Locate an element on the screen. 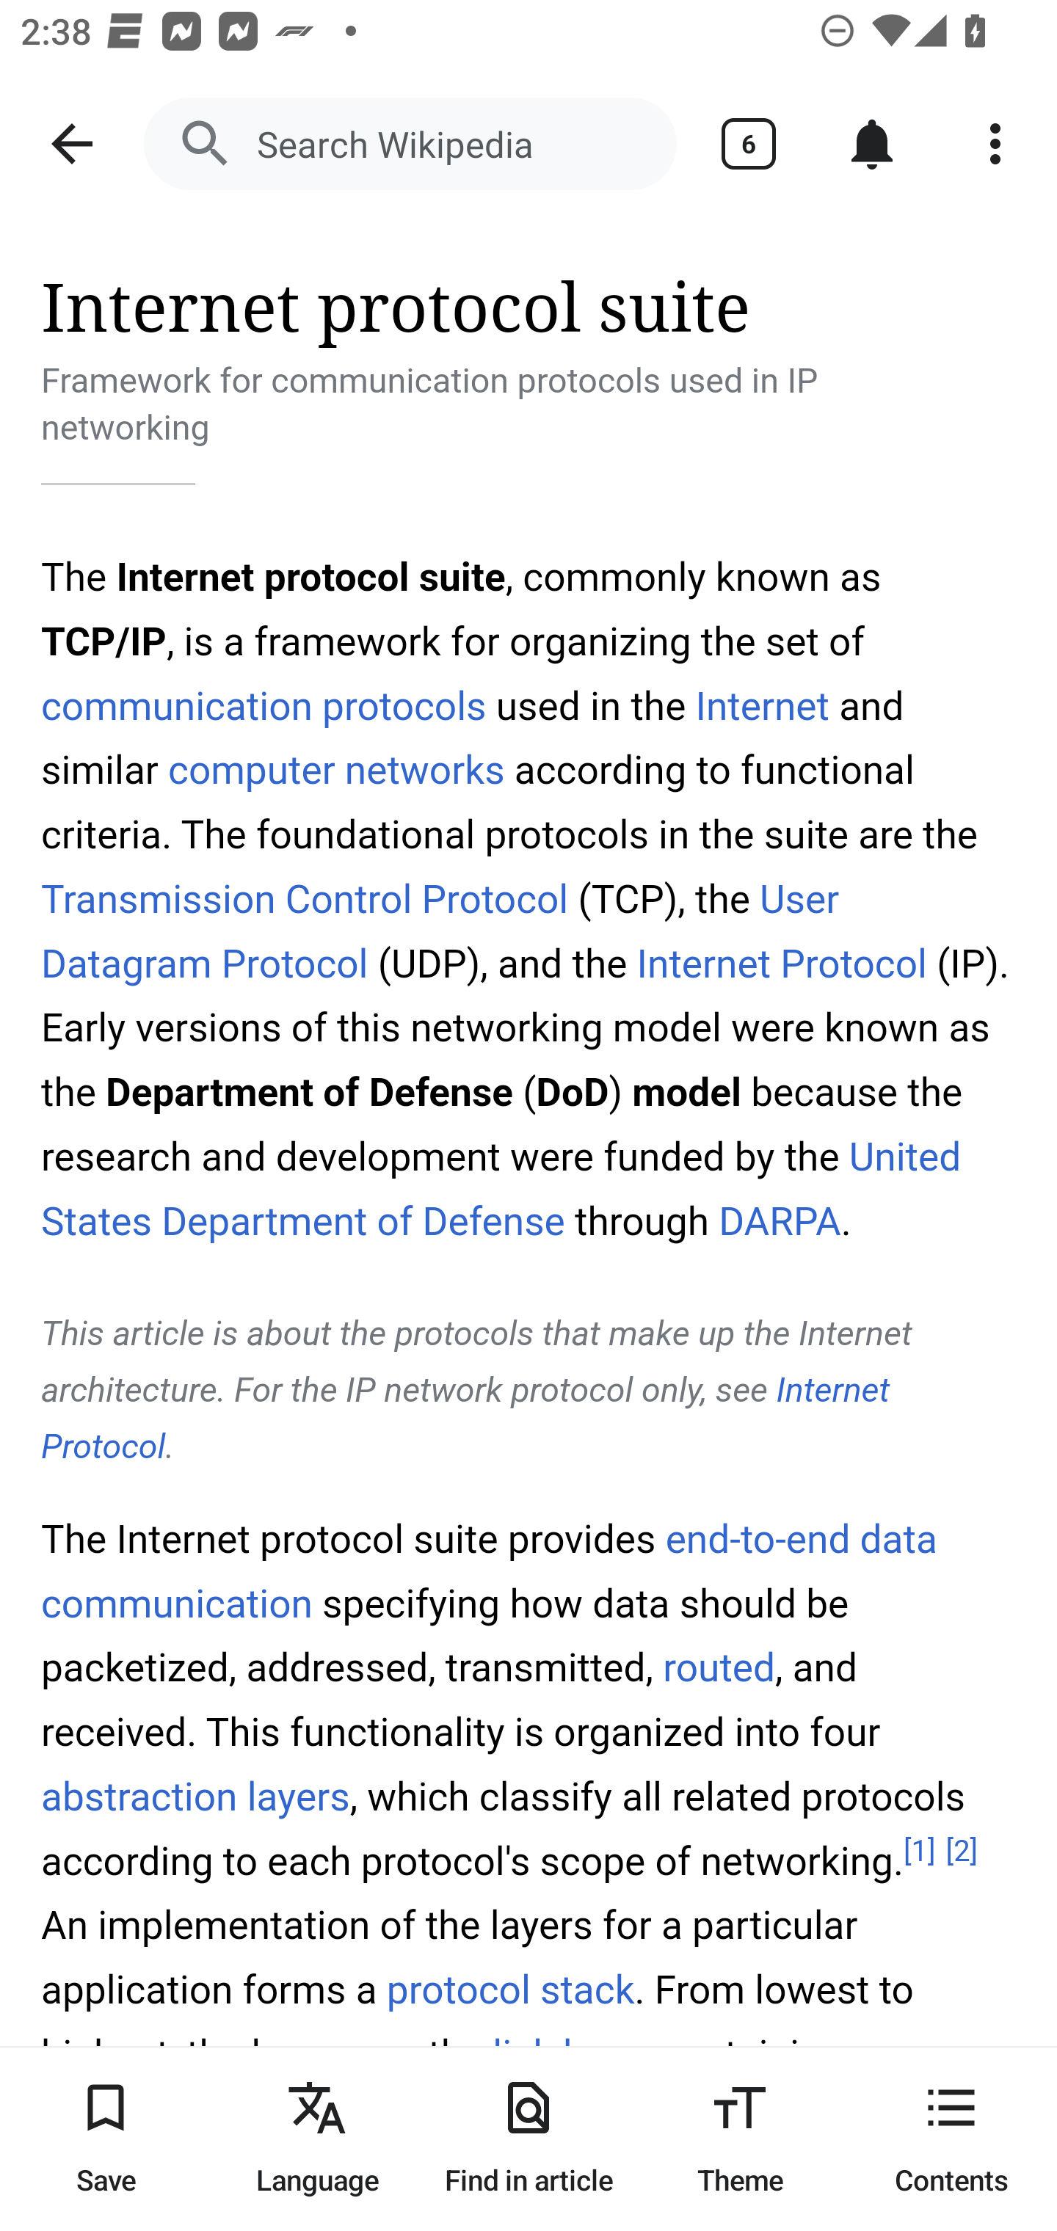 This screenshot has width=1057, height=2231. end-to-end data communication is located at coordinates (489, 1572).